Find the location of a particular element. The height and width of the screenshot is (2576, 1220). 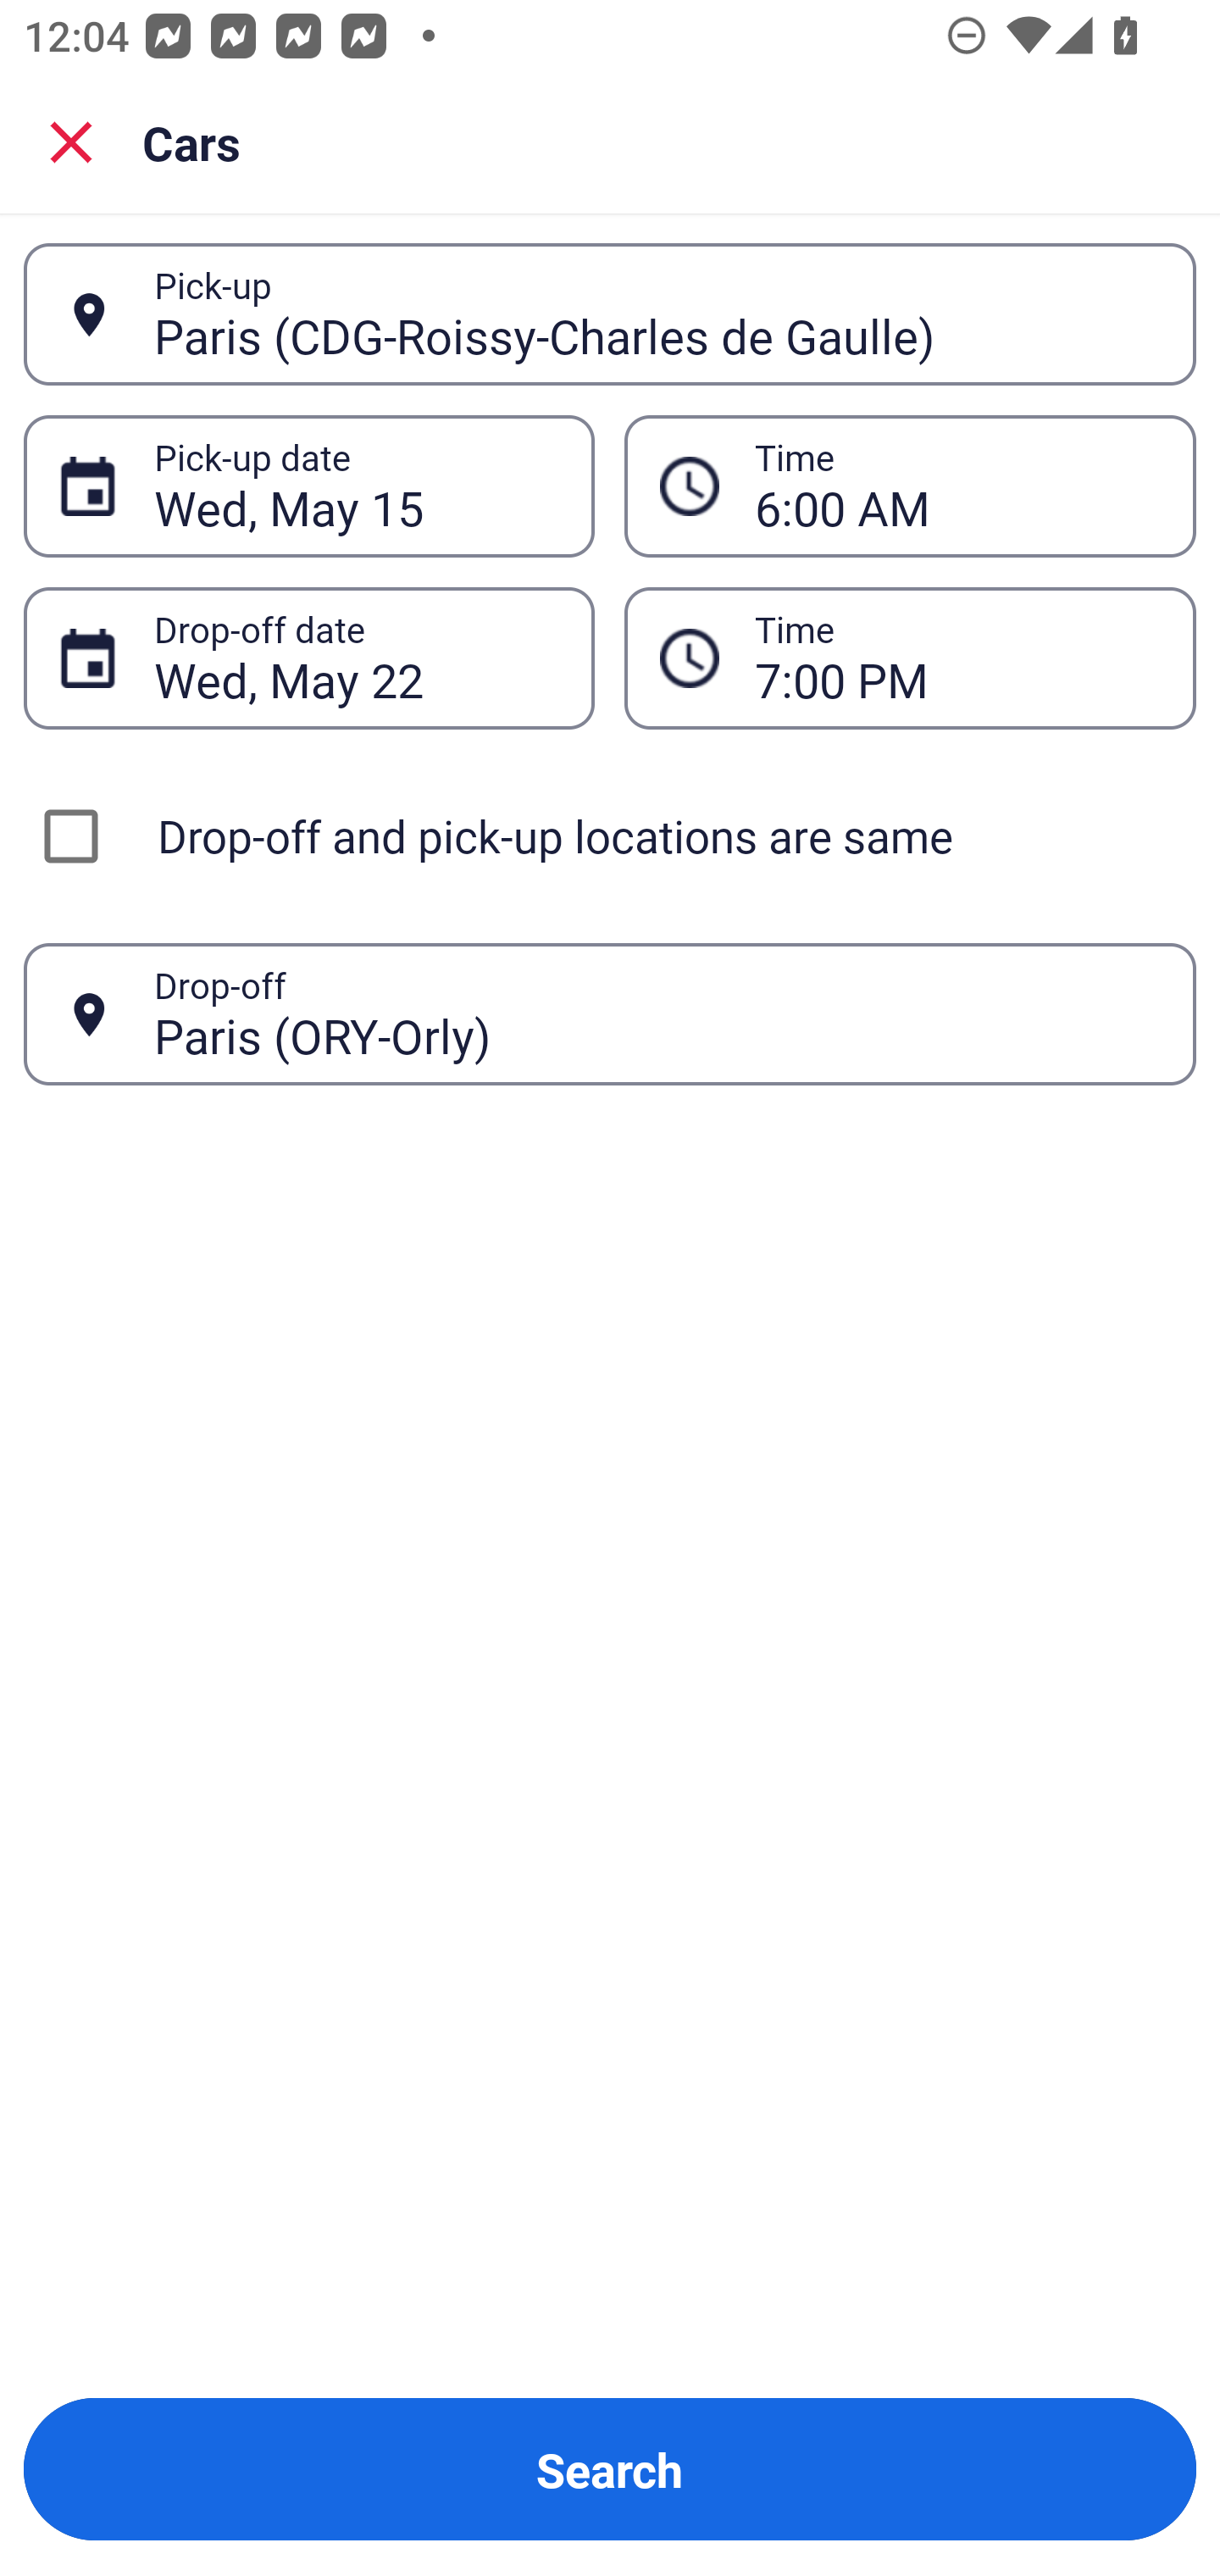

Wed, May 15 Pick-up date is located at coordinates (308, 485).